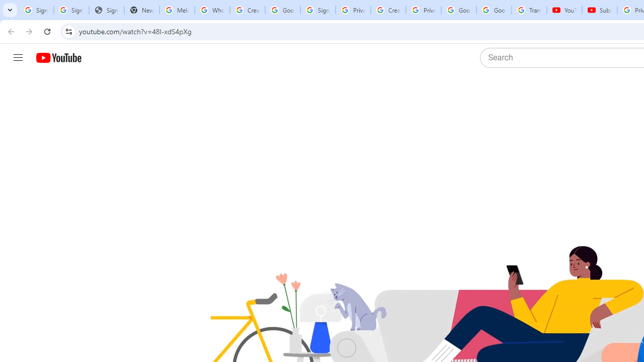  What do you see at coordinates (71, 10) in the screenshot?
I see `Sign in - Google Accounts` at bounding box center [71, 10].